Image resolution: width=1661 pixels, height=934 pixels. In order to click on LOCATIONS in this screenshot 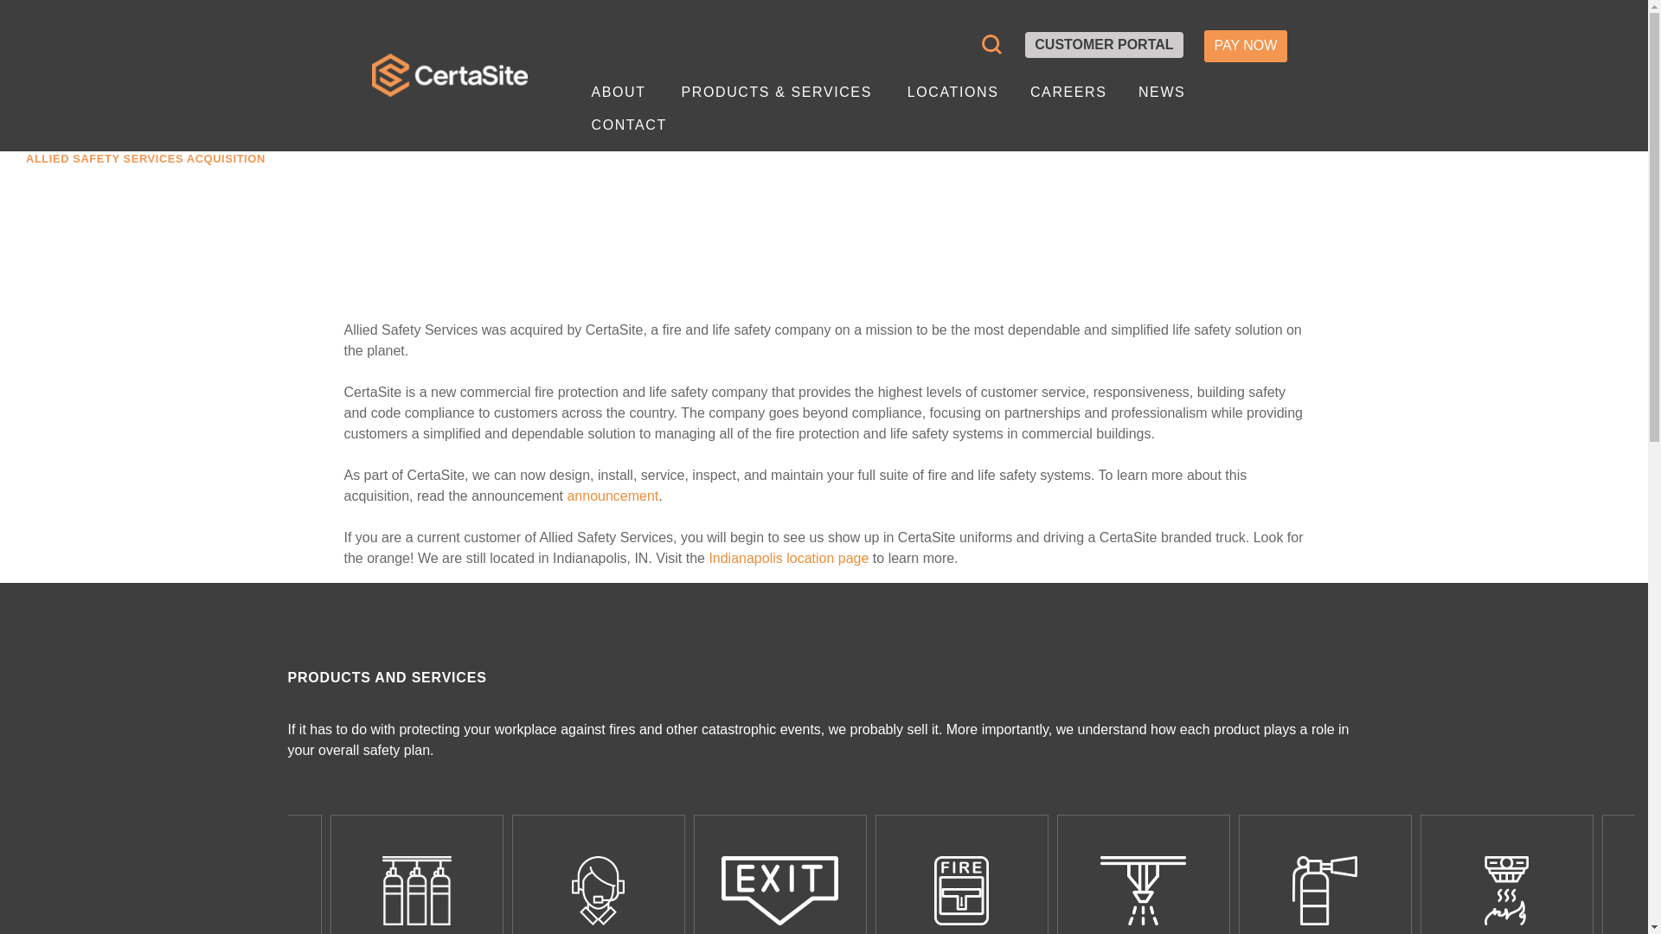, I will do `click(953, 92)`.